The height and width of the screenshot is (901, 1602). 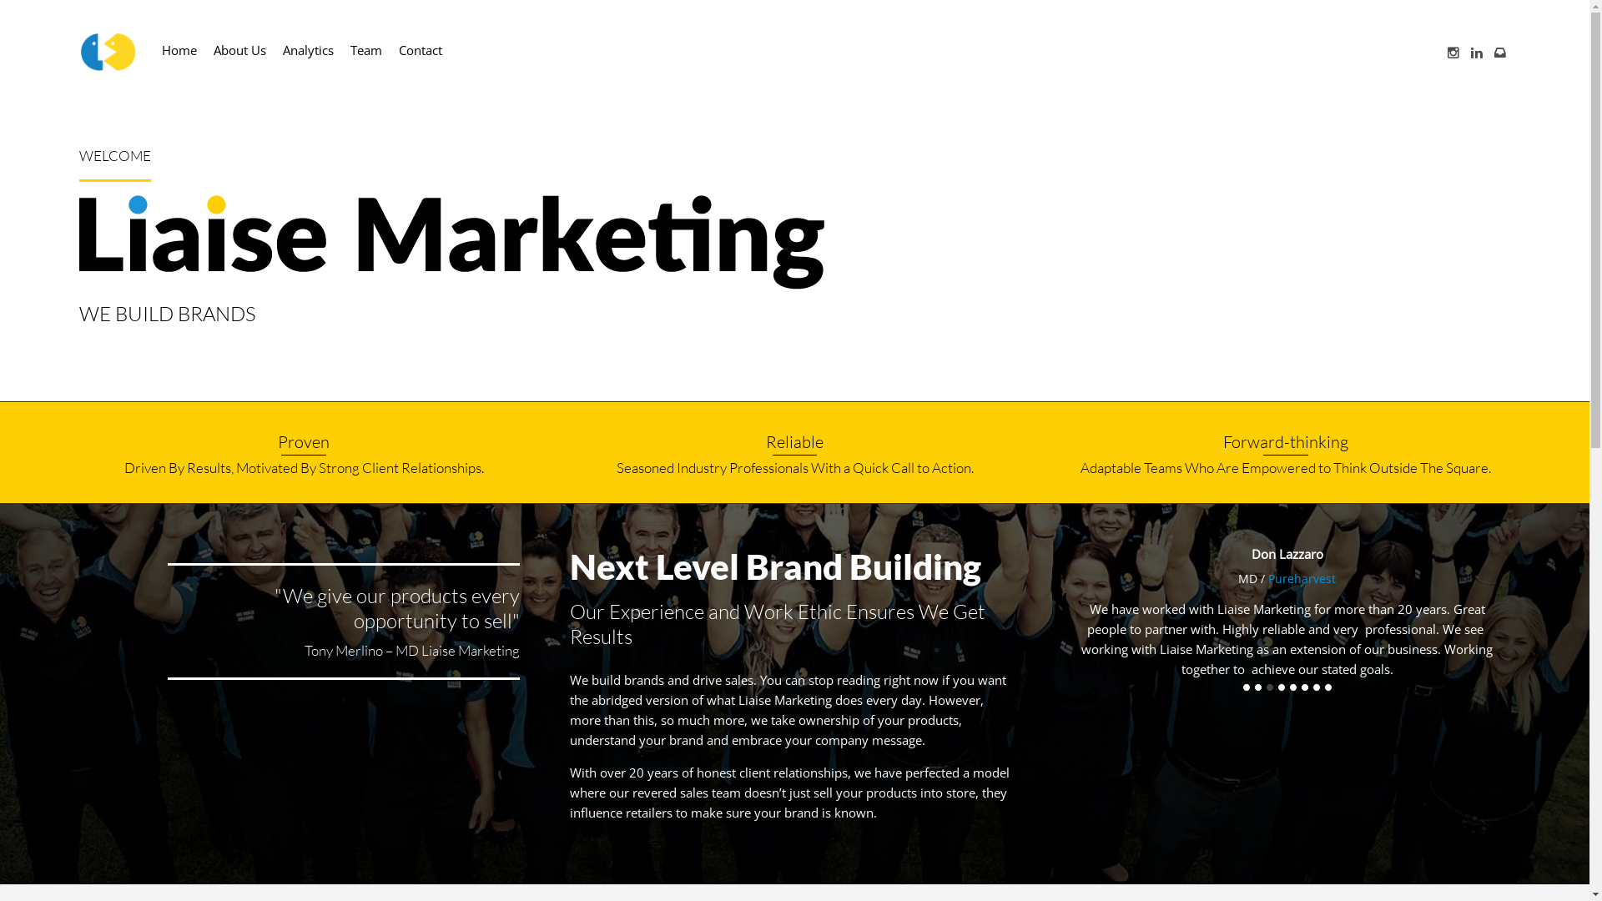 I want to click on Contact, so click(x=421, y=50).